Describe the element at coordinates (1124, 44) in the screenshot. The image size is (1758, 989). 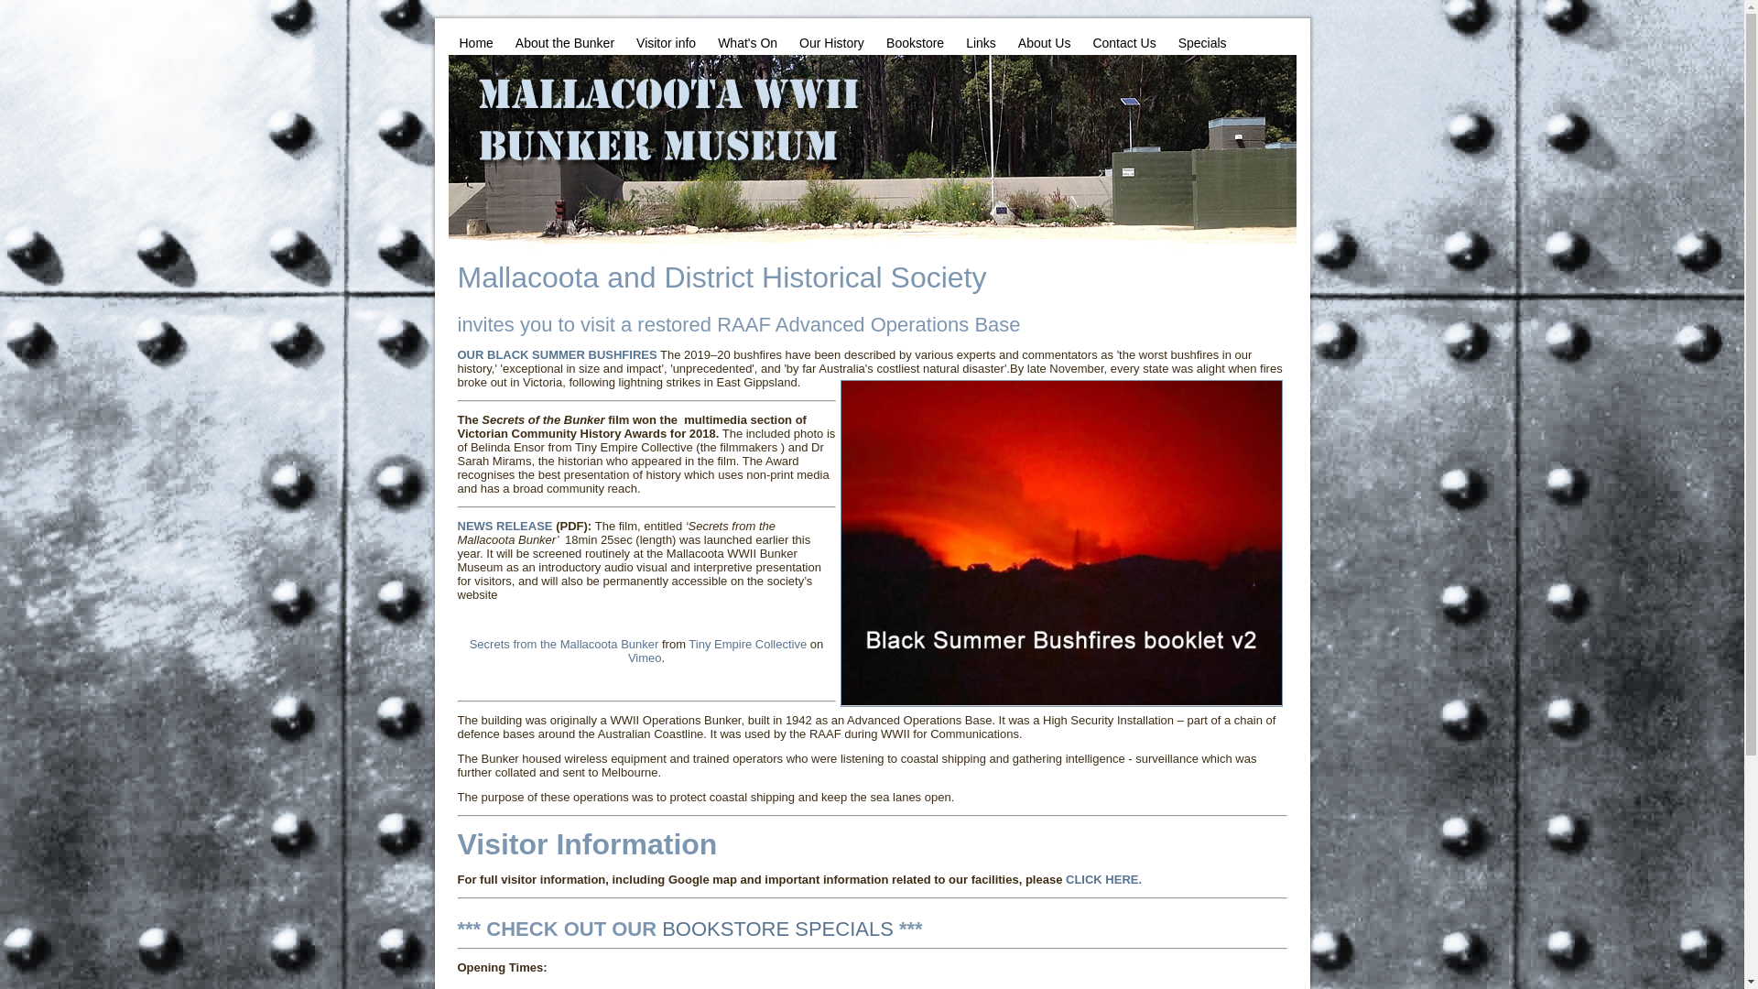
I see `Contact Us` at that location.